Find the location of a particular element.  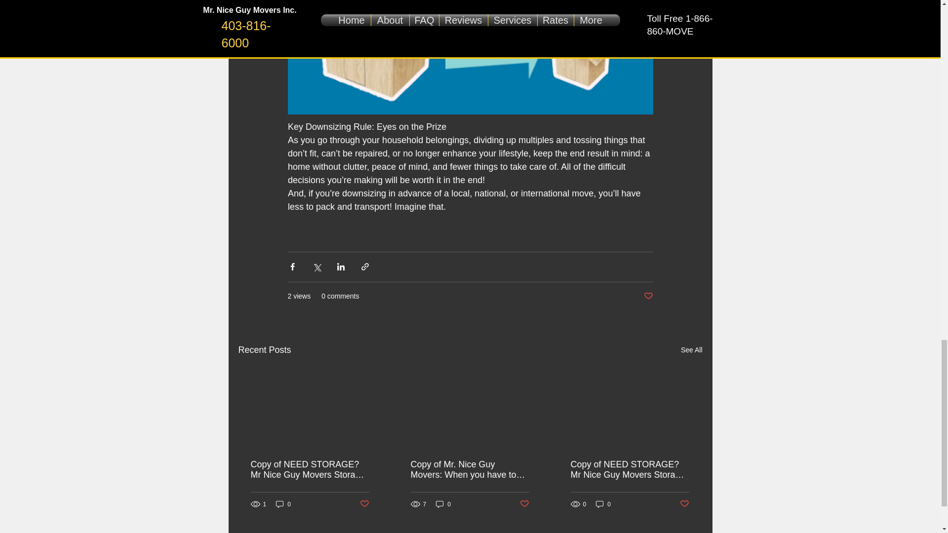

0 is located at coordinates (283, 504).